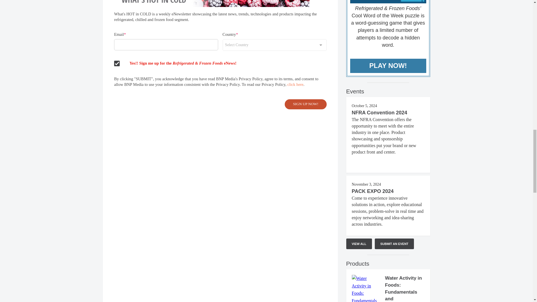 The image size is (537, 302). Describe the element at coordinates (379, 112) in the screenshot. I see `NFRA Convention 2024` at that location.